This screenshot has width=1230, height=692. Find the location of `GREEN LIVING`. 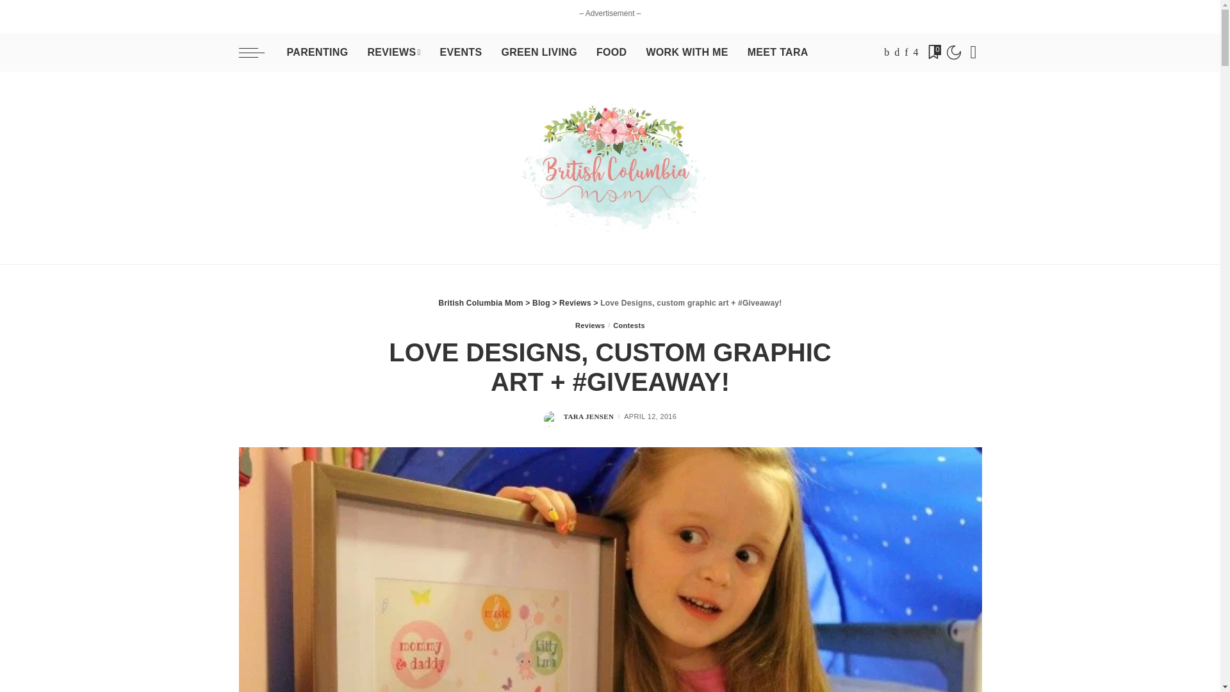

GREEN LIVING is located at coordinates (538, 53).